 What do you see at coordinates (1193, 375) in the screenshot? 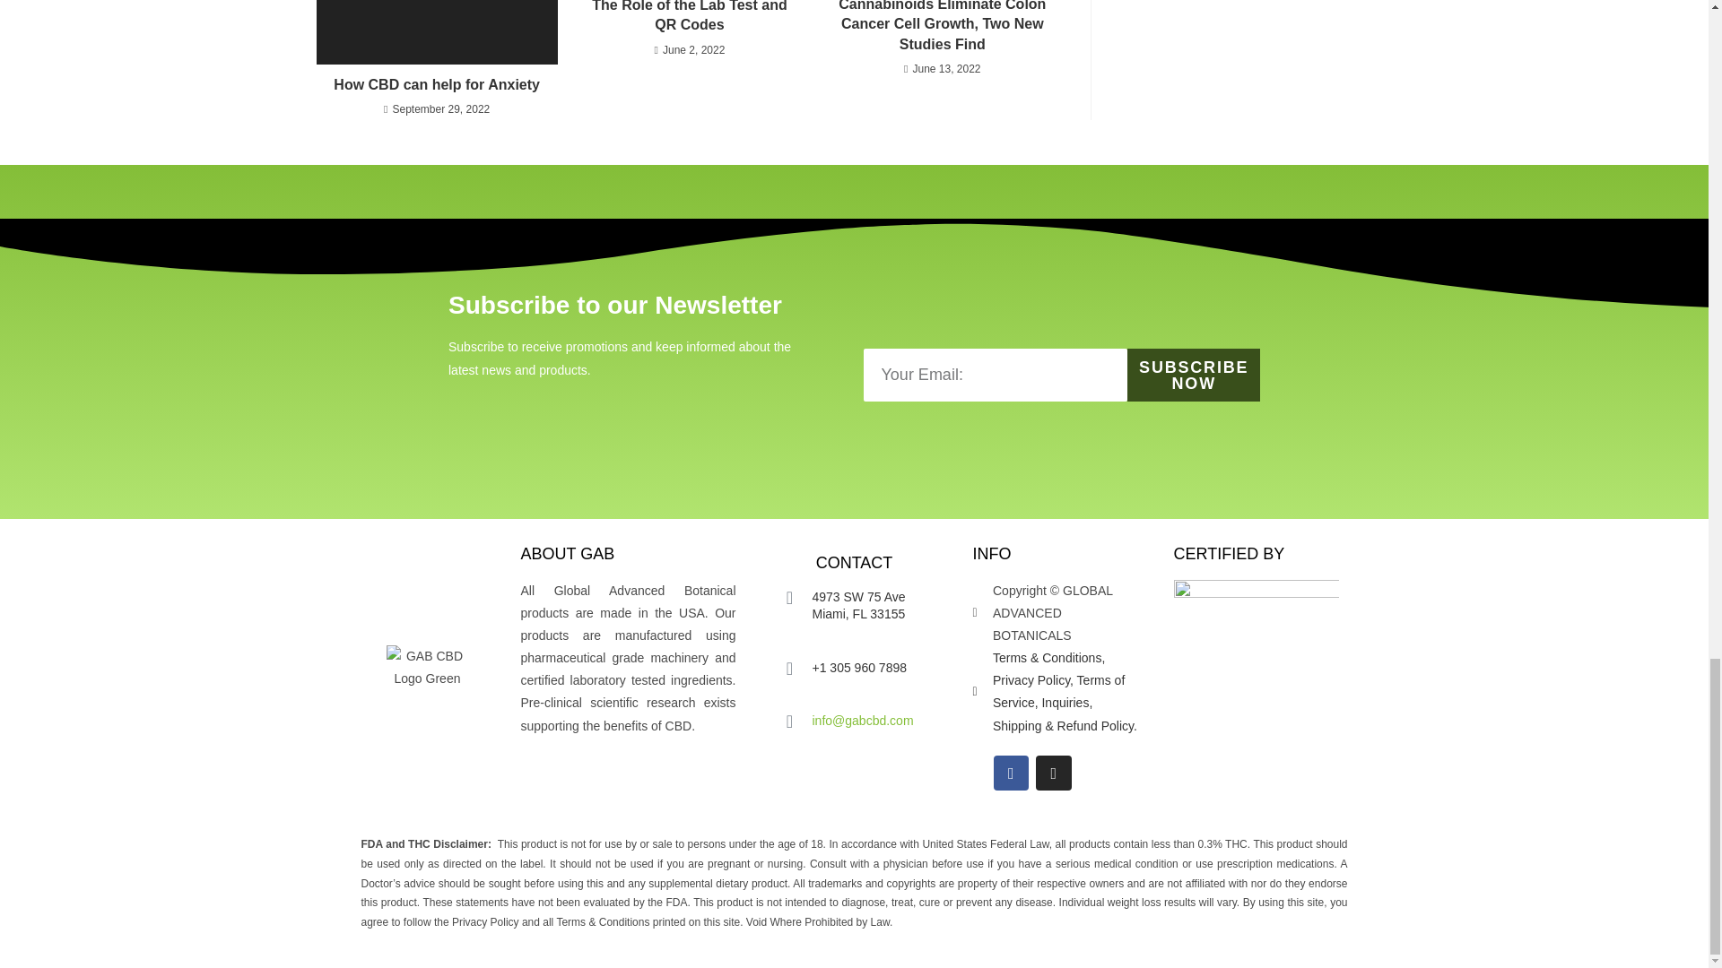
I see `SUBSCRIBE NOW` at bounding box center [1193, 375].